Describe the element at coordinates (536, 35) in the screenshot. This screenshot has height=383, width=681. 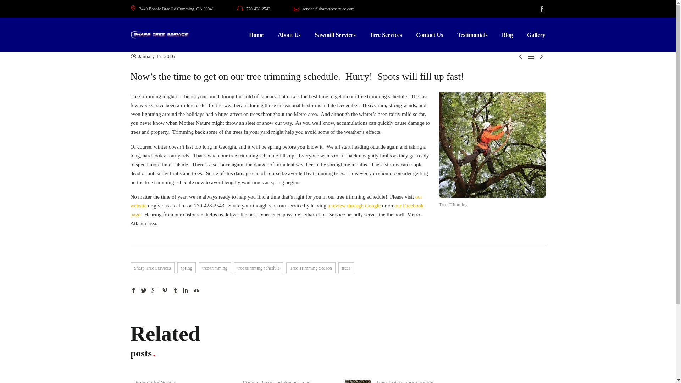
I see `Gallery` at that location.